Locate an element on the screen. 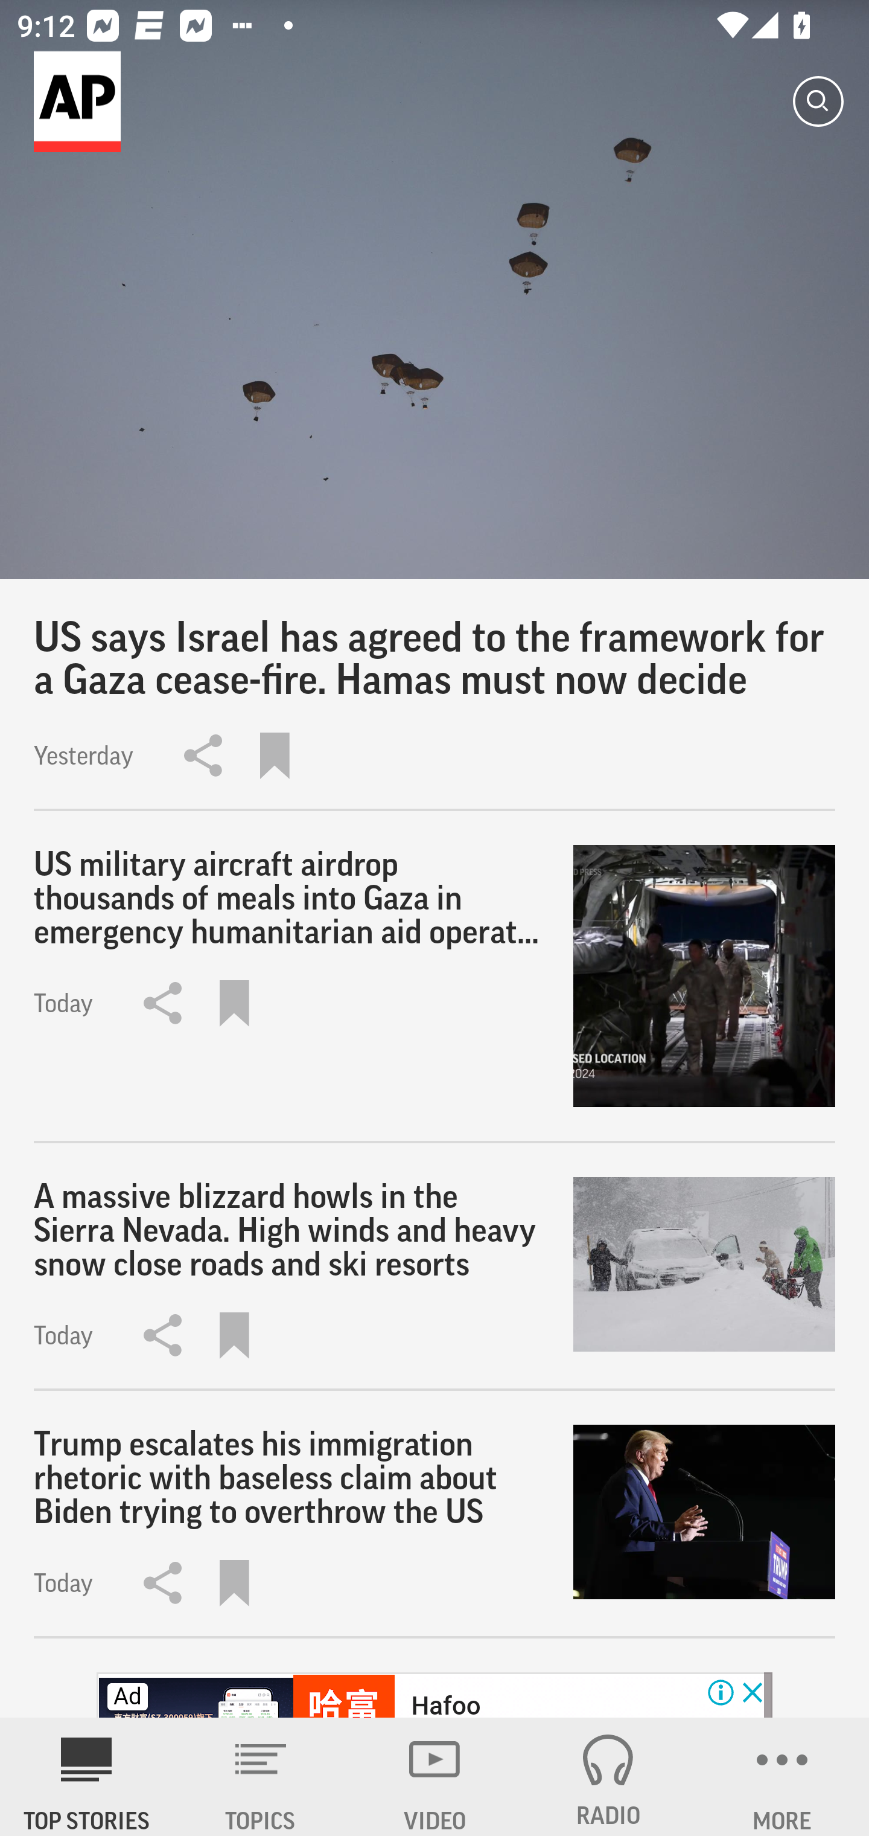 The height and width of the screenshot is (1836, 869). Hafoo is located at coordinates (446, 1703).